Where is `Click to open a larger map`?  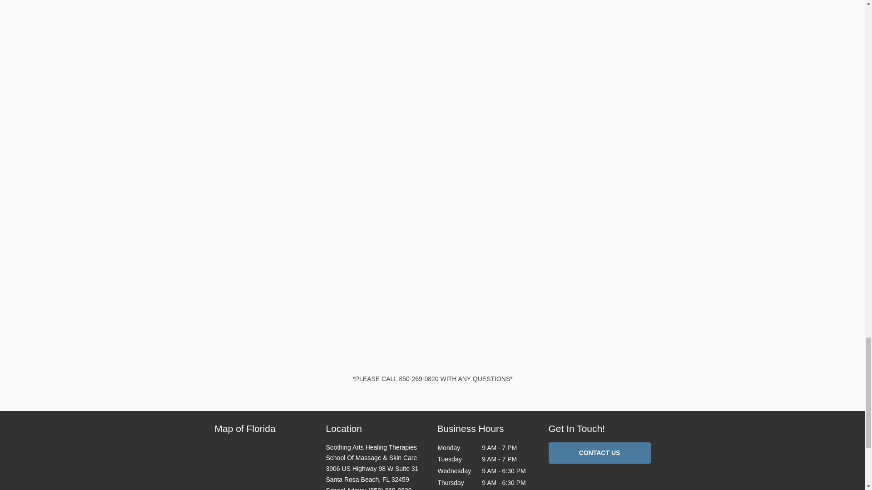 Click to open a larger map is located at coordinates (265, 466).